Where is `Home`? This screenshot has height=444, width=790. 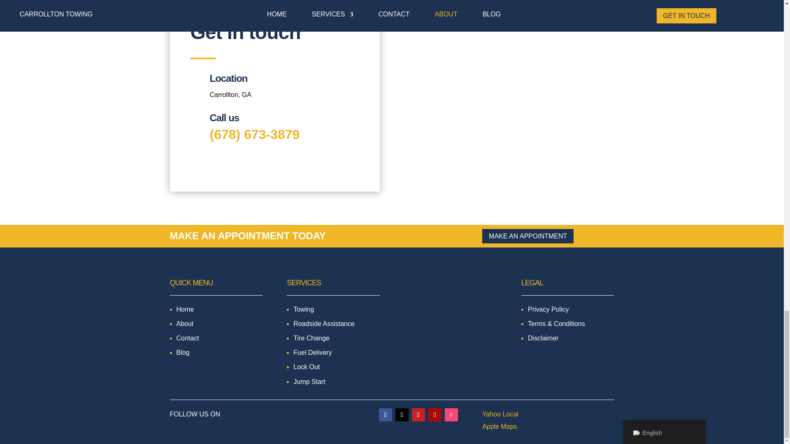 Home is located at coordinates (185, 309).